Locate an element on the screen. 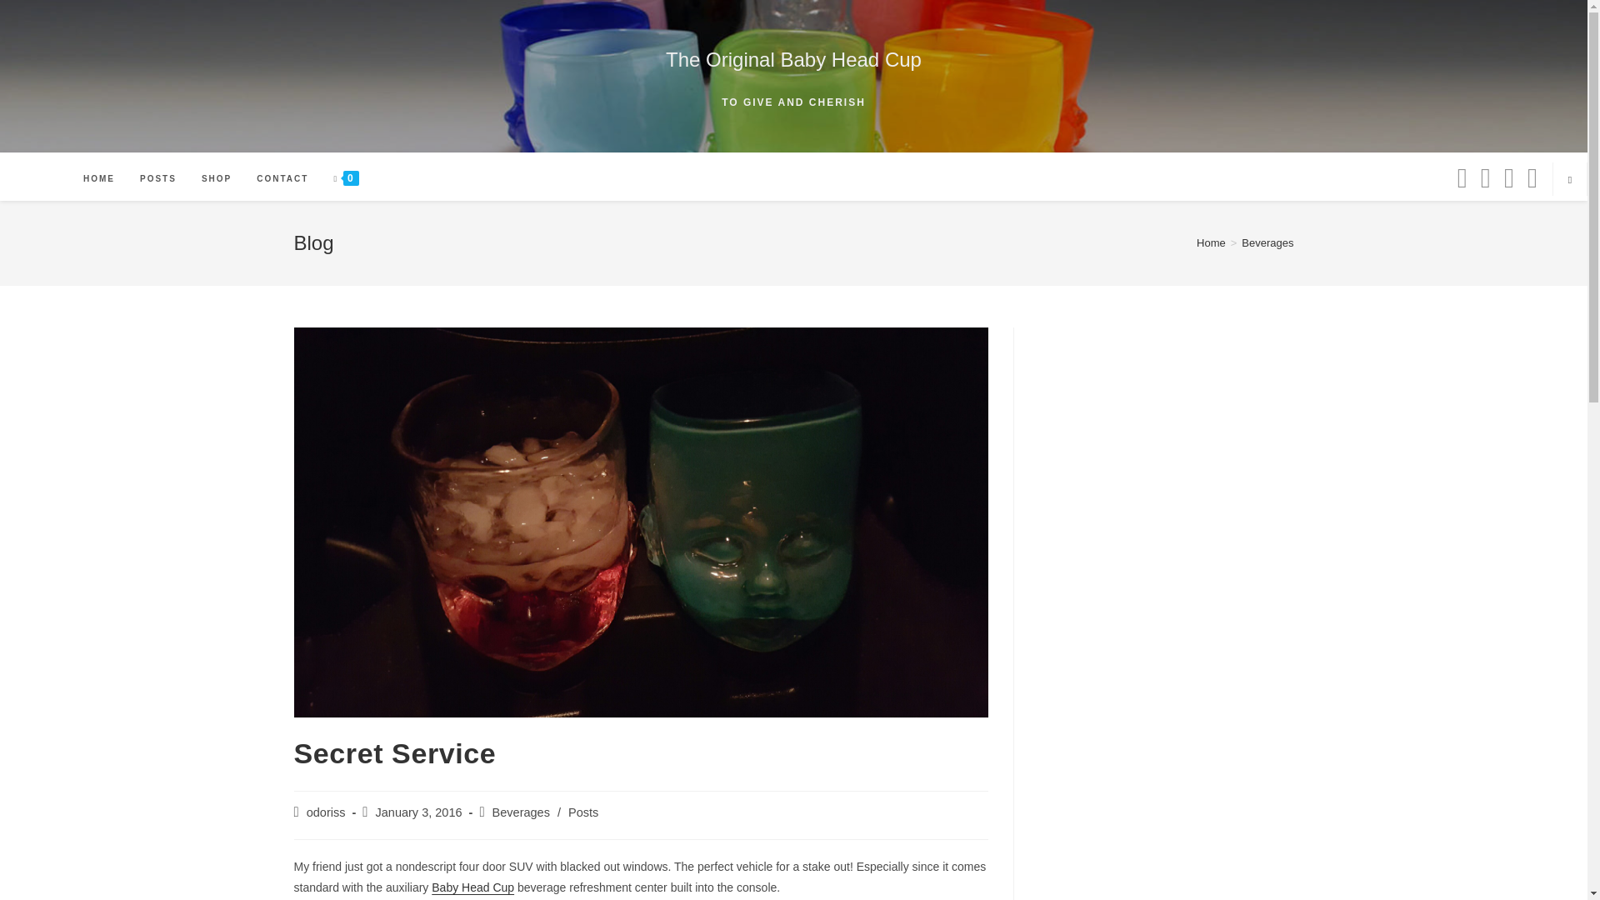 This screenshot has width=1600, height=900. POSTS is located at coordinates (158, 179).